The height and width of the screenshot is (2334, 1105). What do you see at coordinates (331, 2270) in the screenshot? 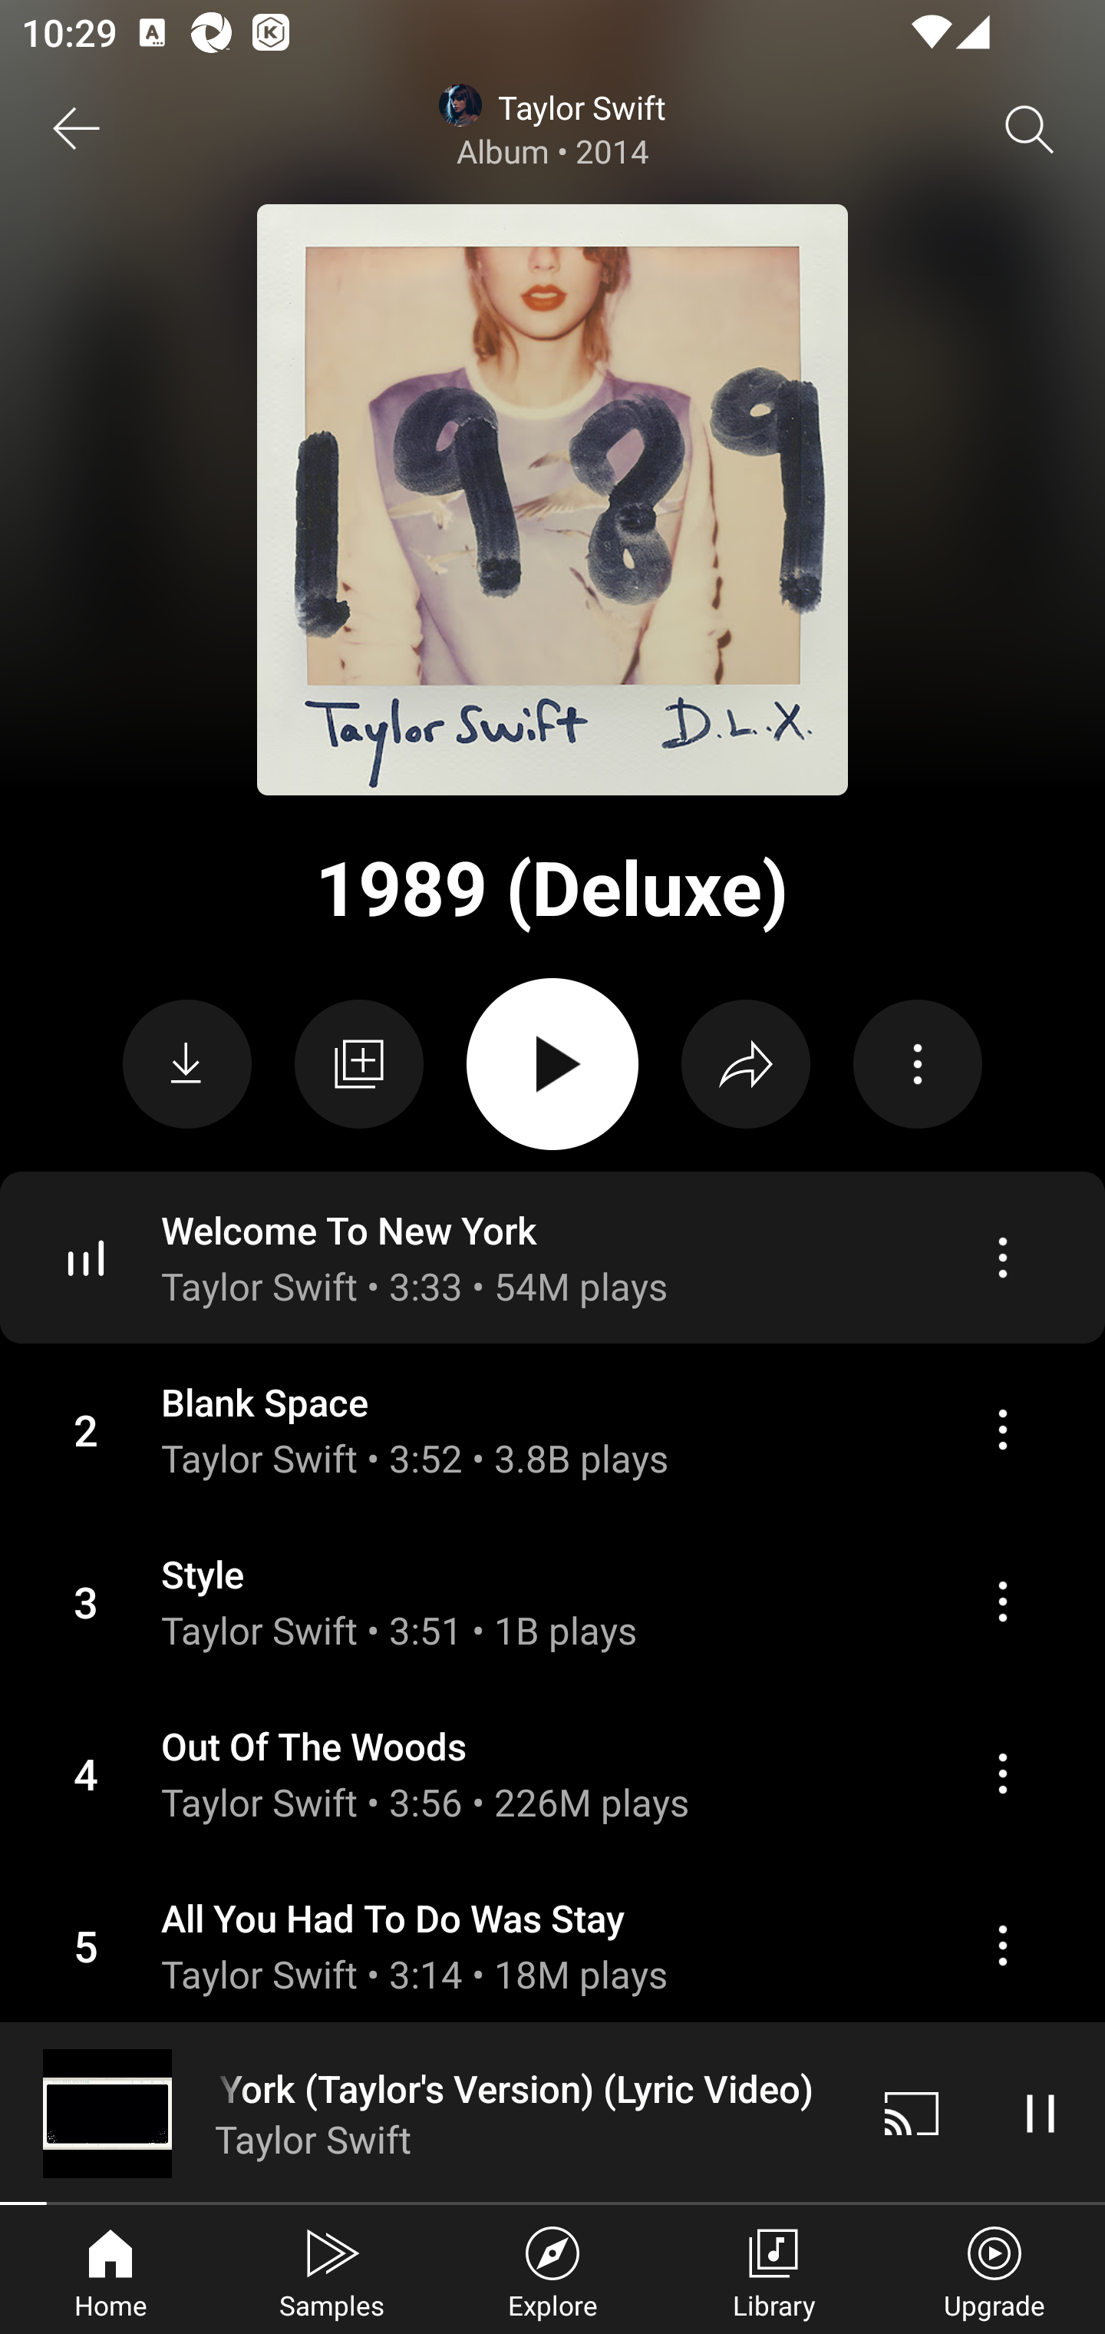
I see `Samples` at bounding box center [331, 2270].